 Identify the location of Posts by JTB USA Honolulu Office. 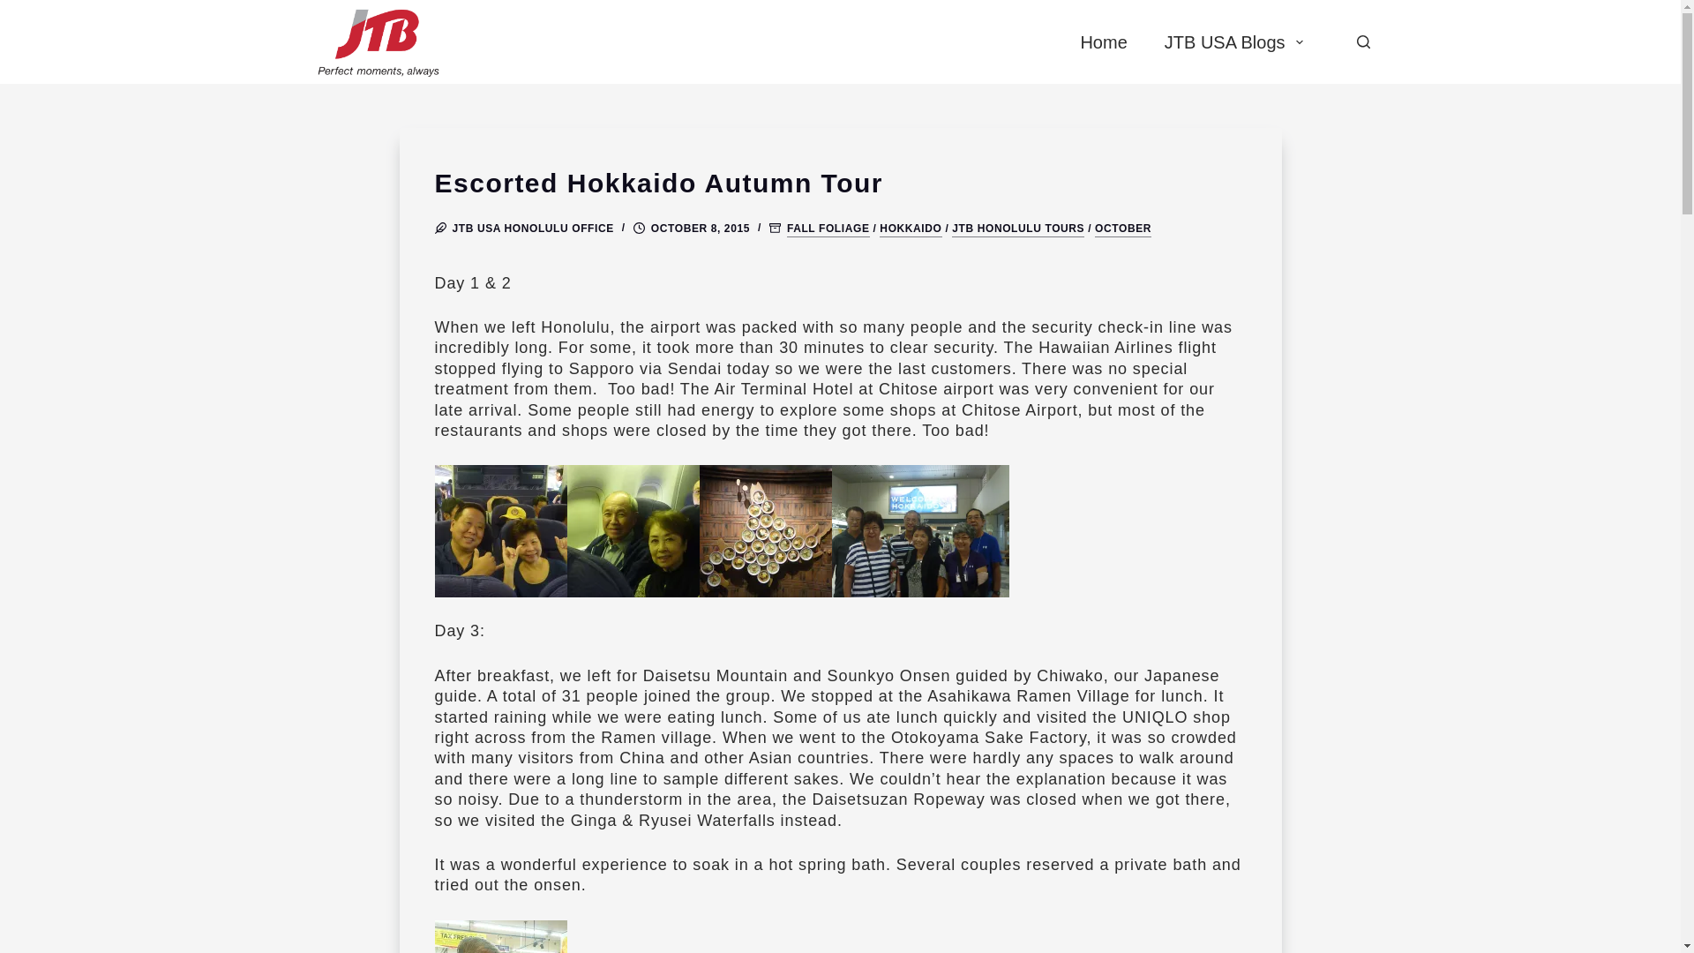
(533, 228).